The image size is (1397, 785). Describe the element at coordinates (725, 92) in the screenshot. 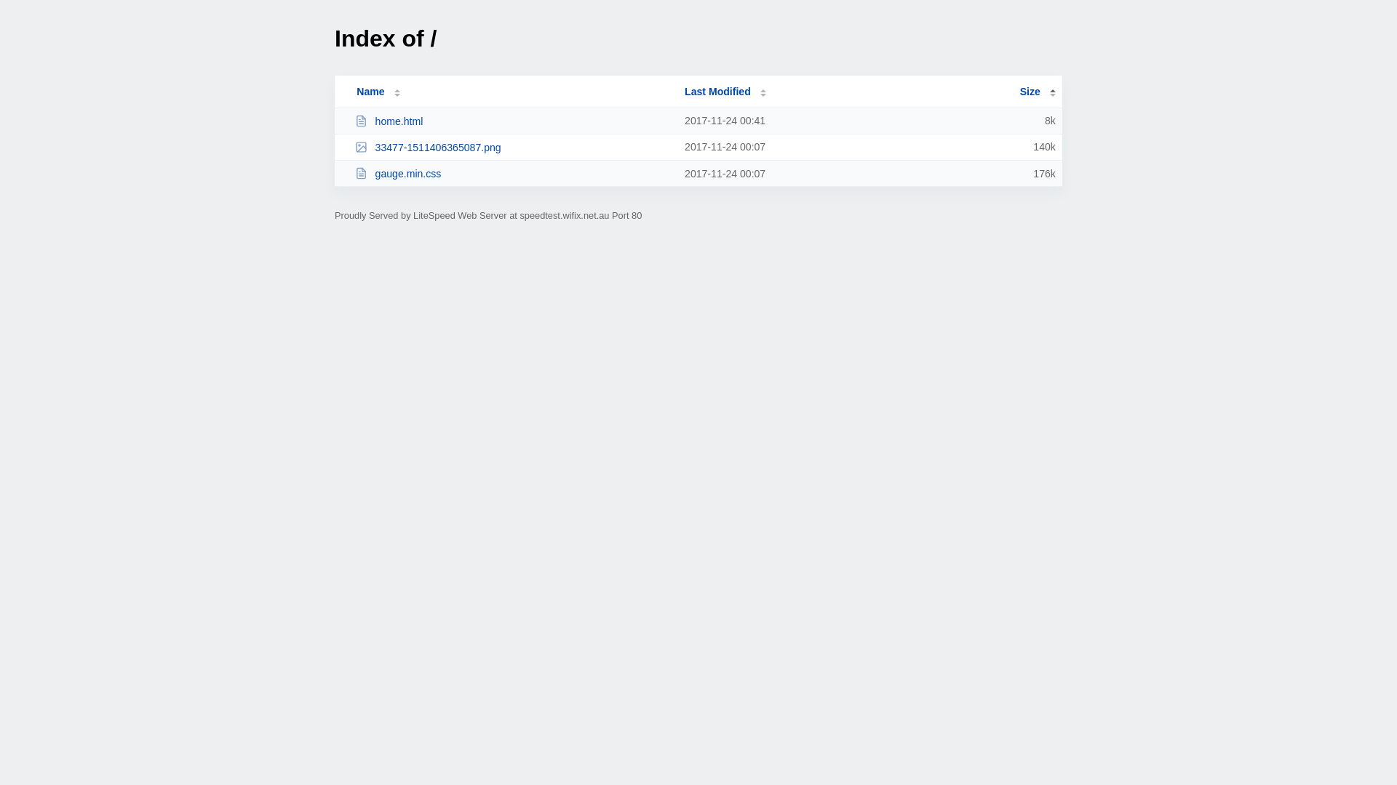

I see `Last Modified` at that location.